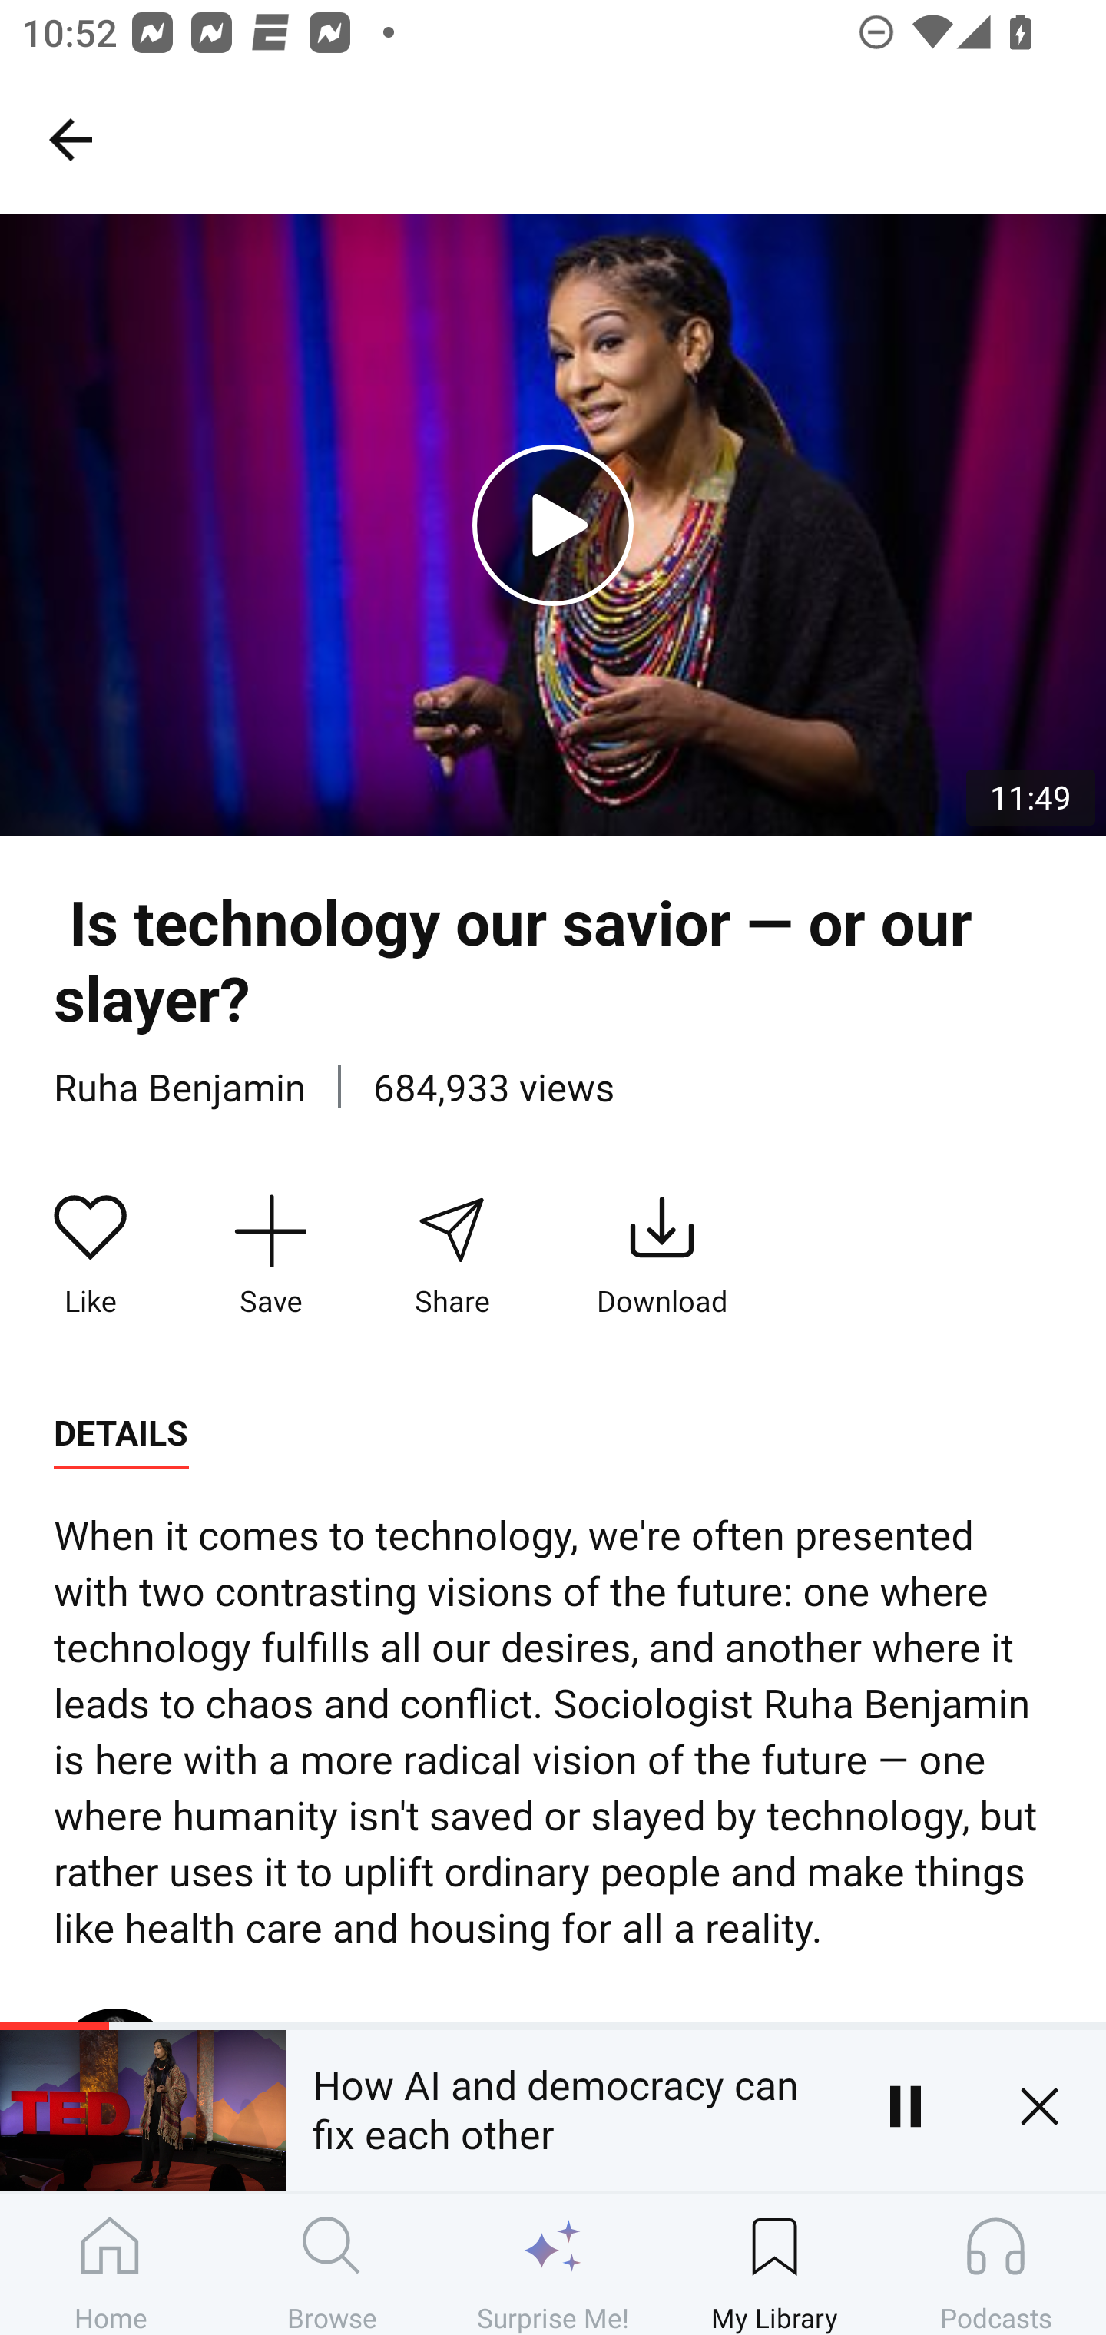 The width and height of the screenshot is (1106, 2335). I want to click on DETAILS, so click(121, 1433).